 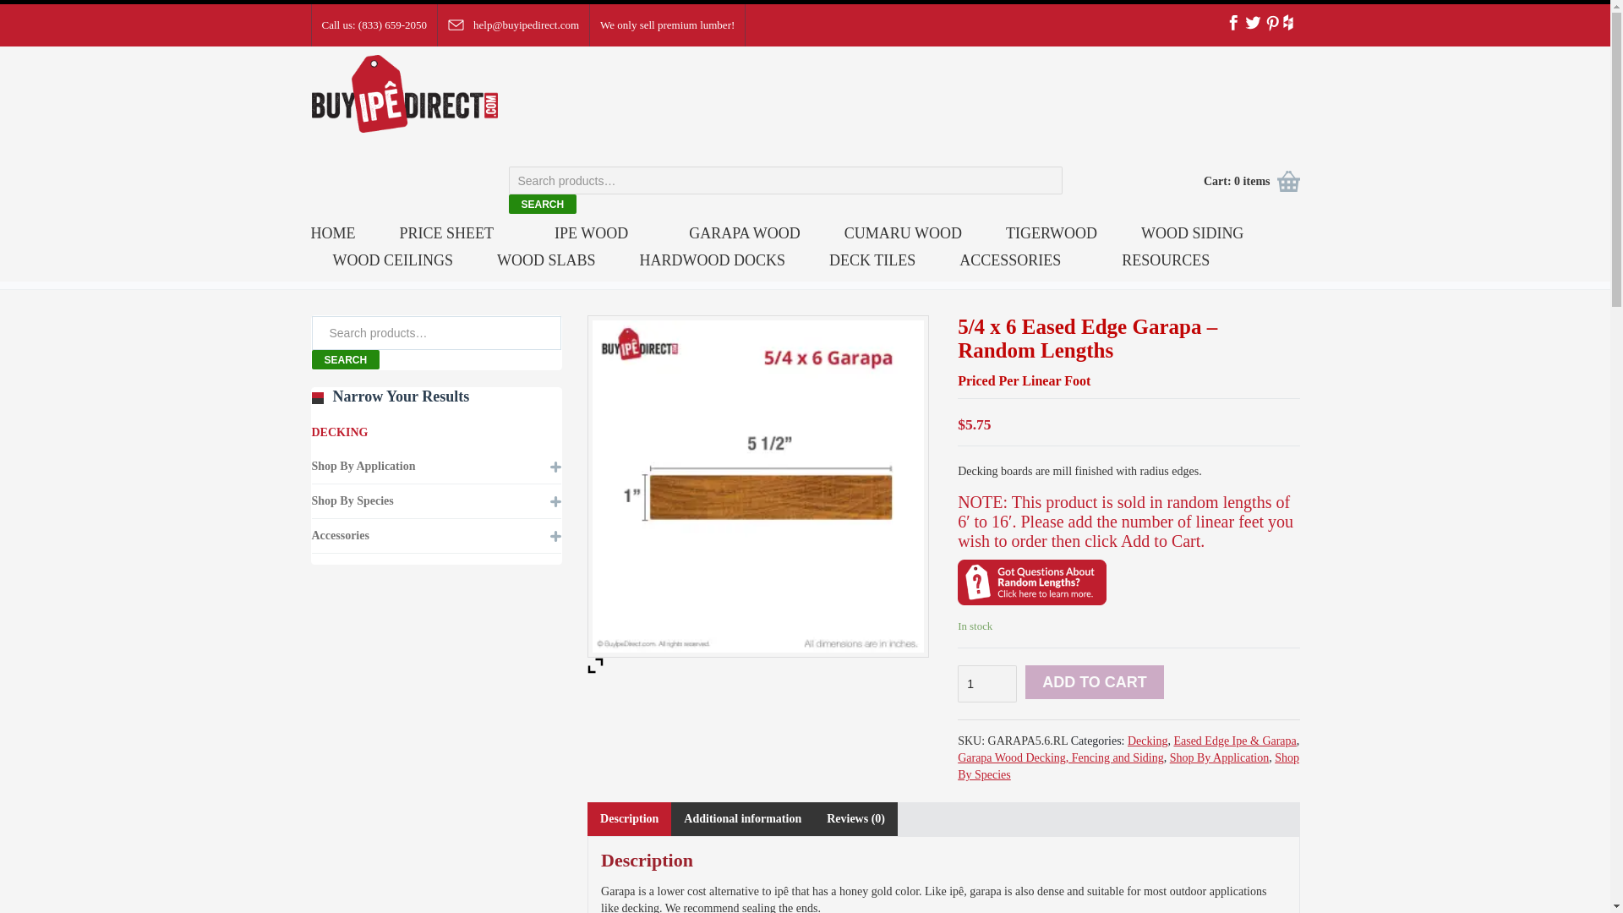 I want to click on Accessories, so click(x=1009, y=267).